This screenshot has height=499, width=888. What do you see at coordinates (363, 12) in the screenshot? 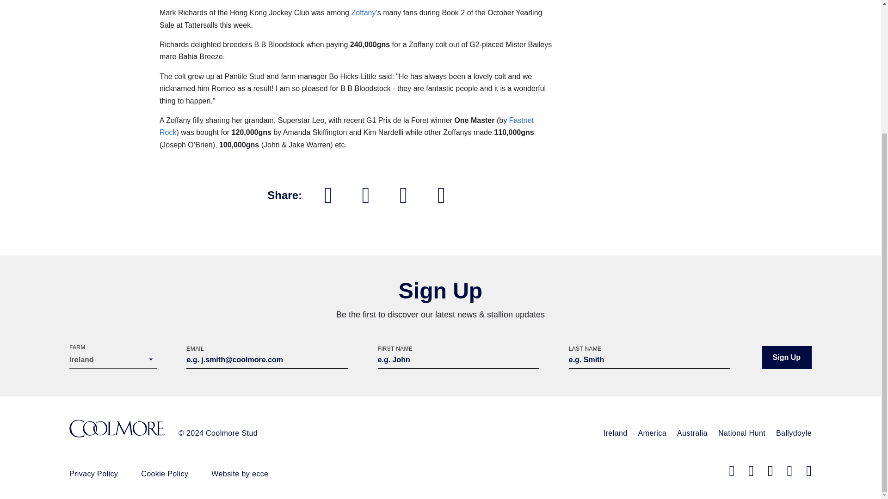
I see `Zoffany` at bounding box center [363, 12].